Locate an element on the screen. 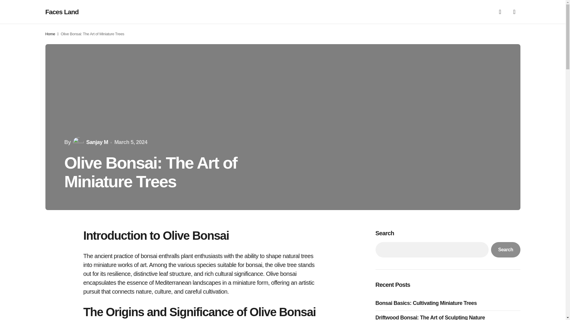 Image resolution: width=570 pixels, height=320 pixels. Driftwood Bonsai: The Art of Sculpting Nature is located at coordinates (431, 317).